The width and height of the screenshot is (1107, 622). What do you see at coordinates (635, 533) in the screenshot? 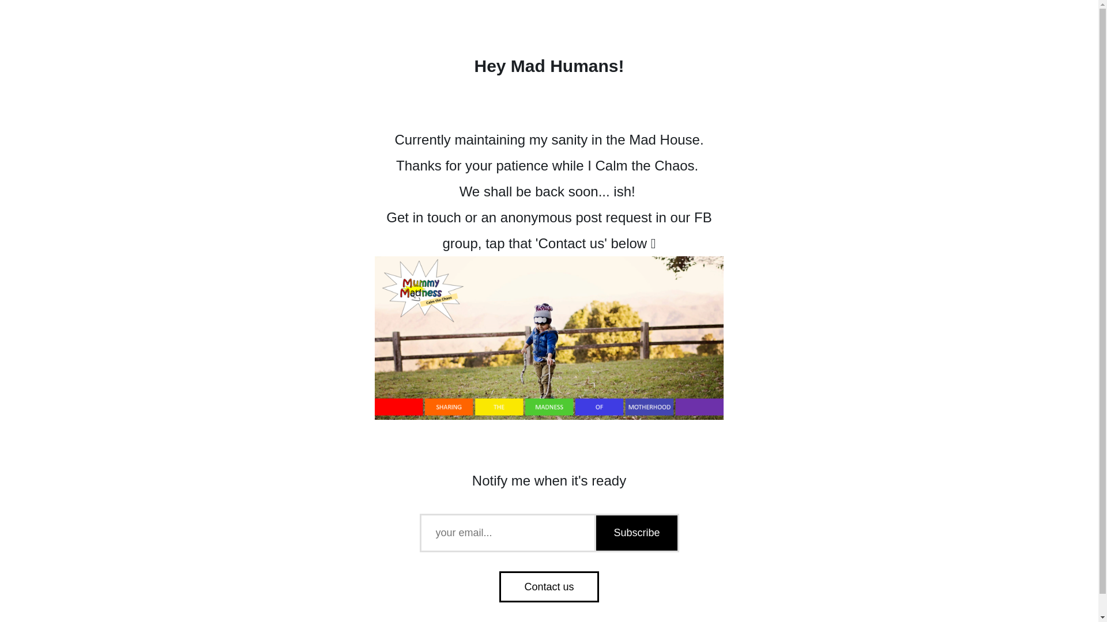
I see `Subscribe` at bounding box center [635, 533].